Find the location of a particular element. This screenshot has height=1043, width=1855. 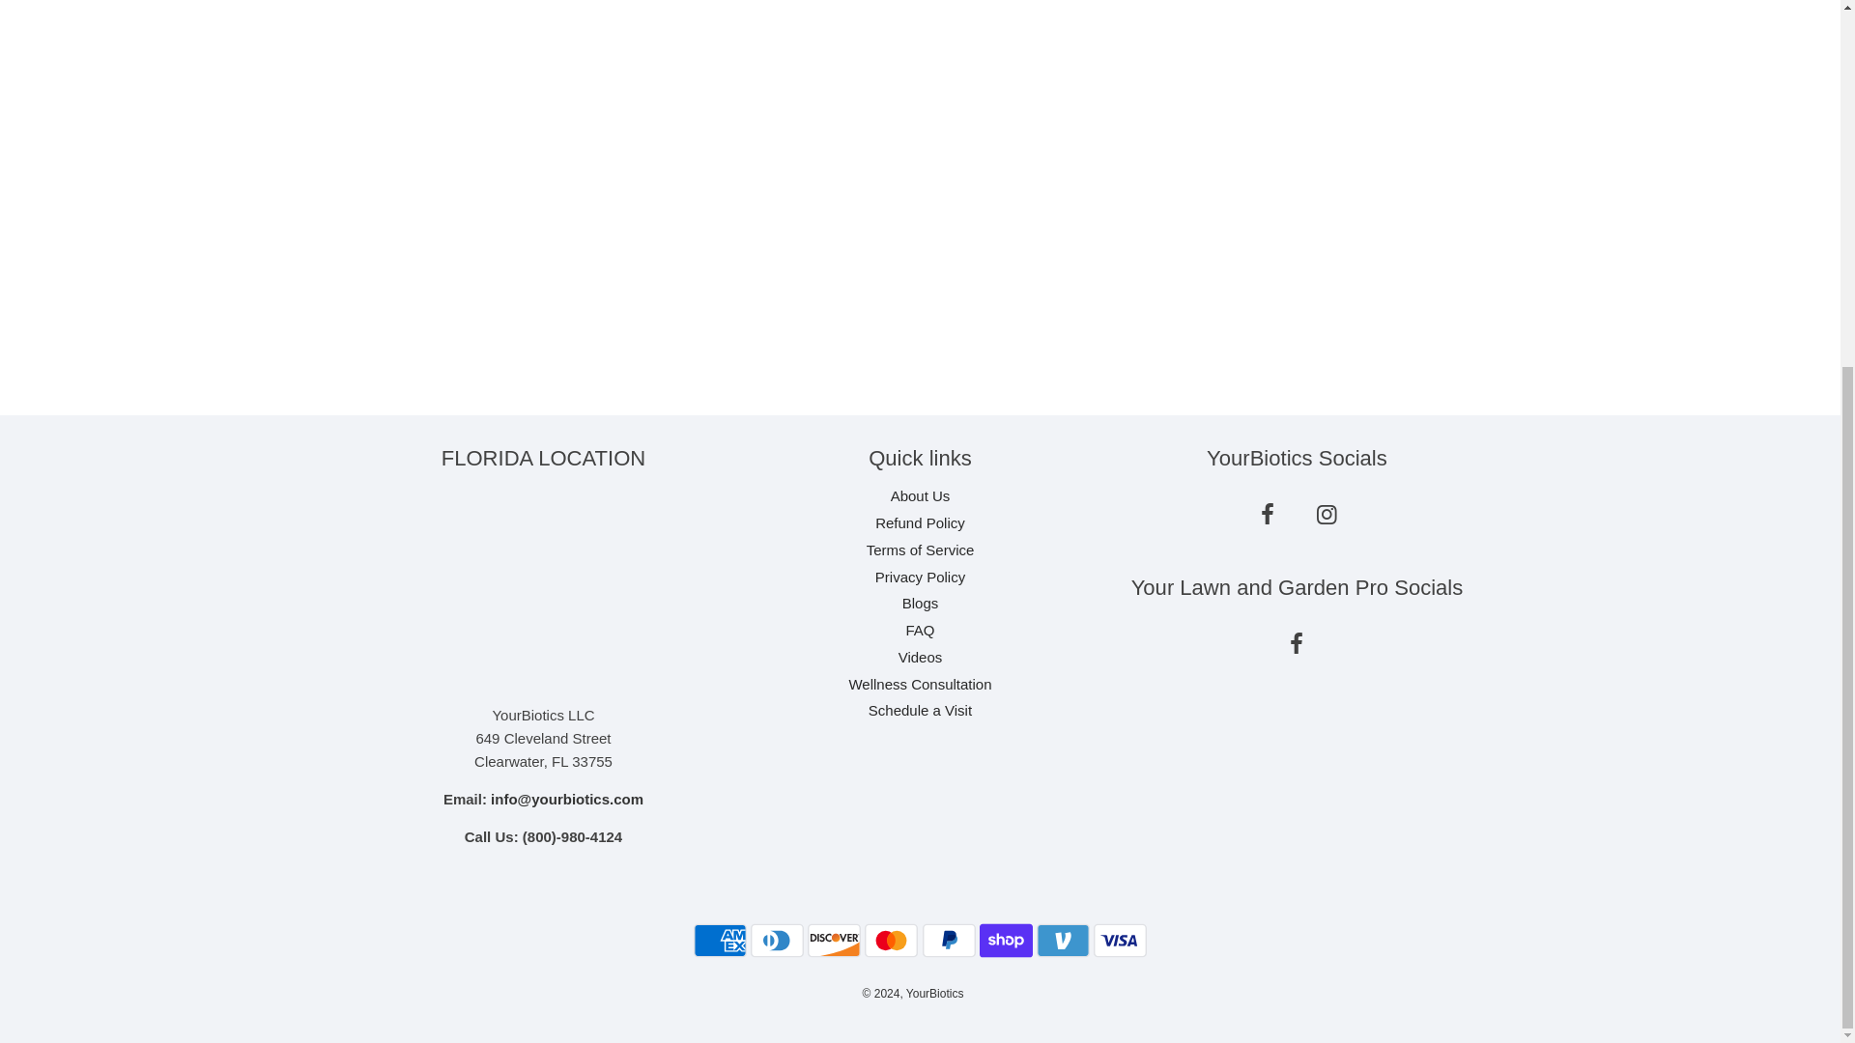

Venmo is located at coordinates (1063, 940).